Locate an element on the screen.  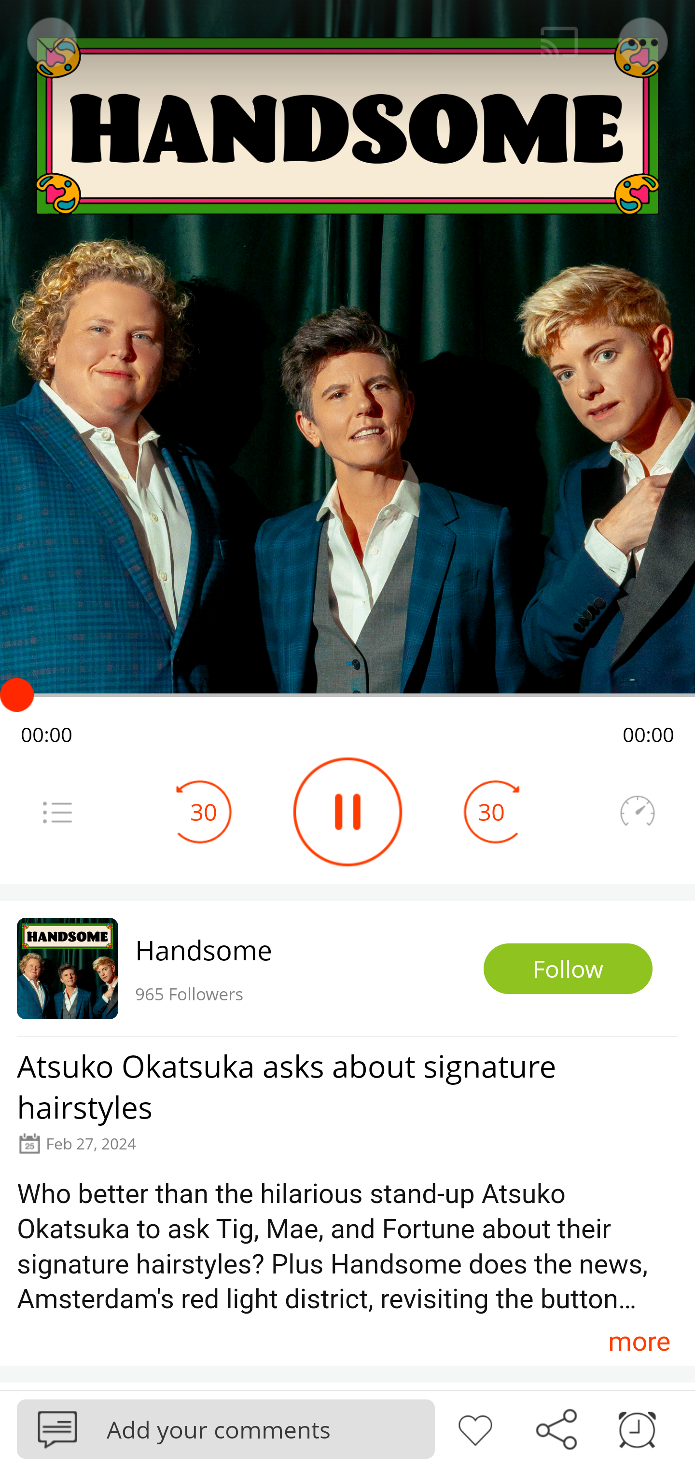
Menu is located at coordinates (644, 42).